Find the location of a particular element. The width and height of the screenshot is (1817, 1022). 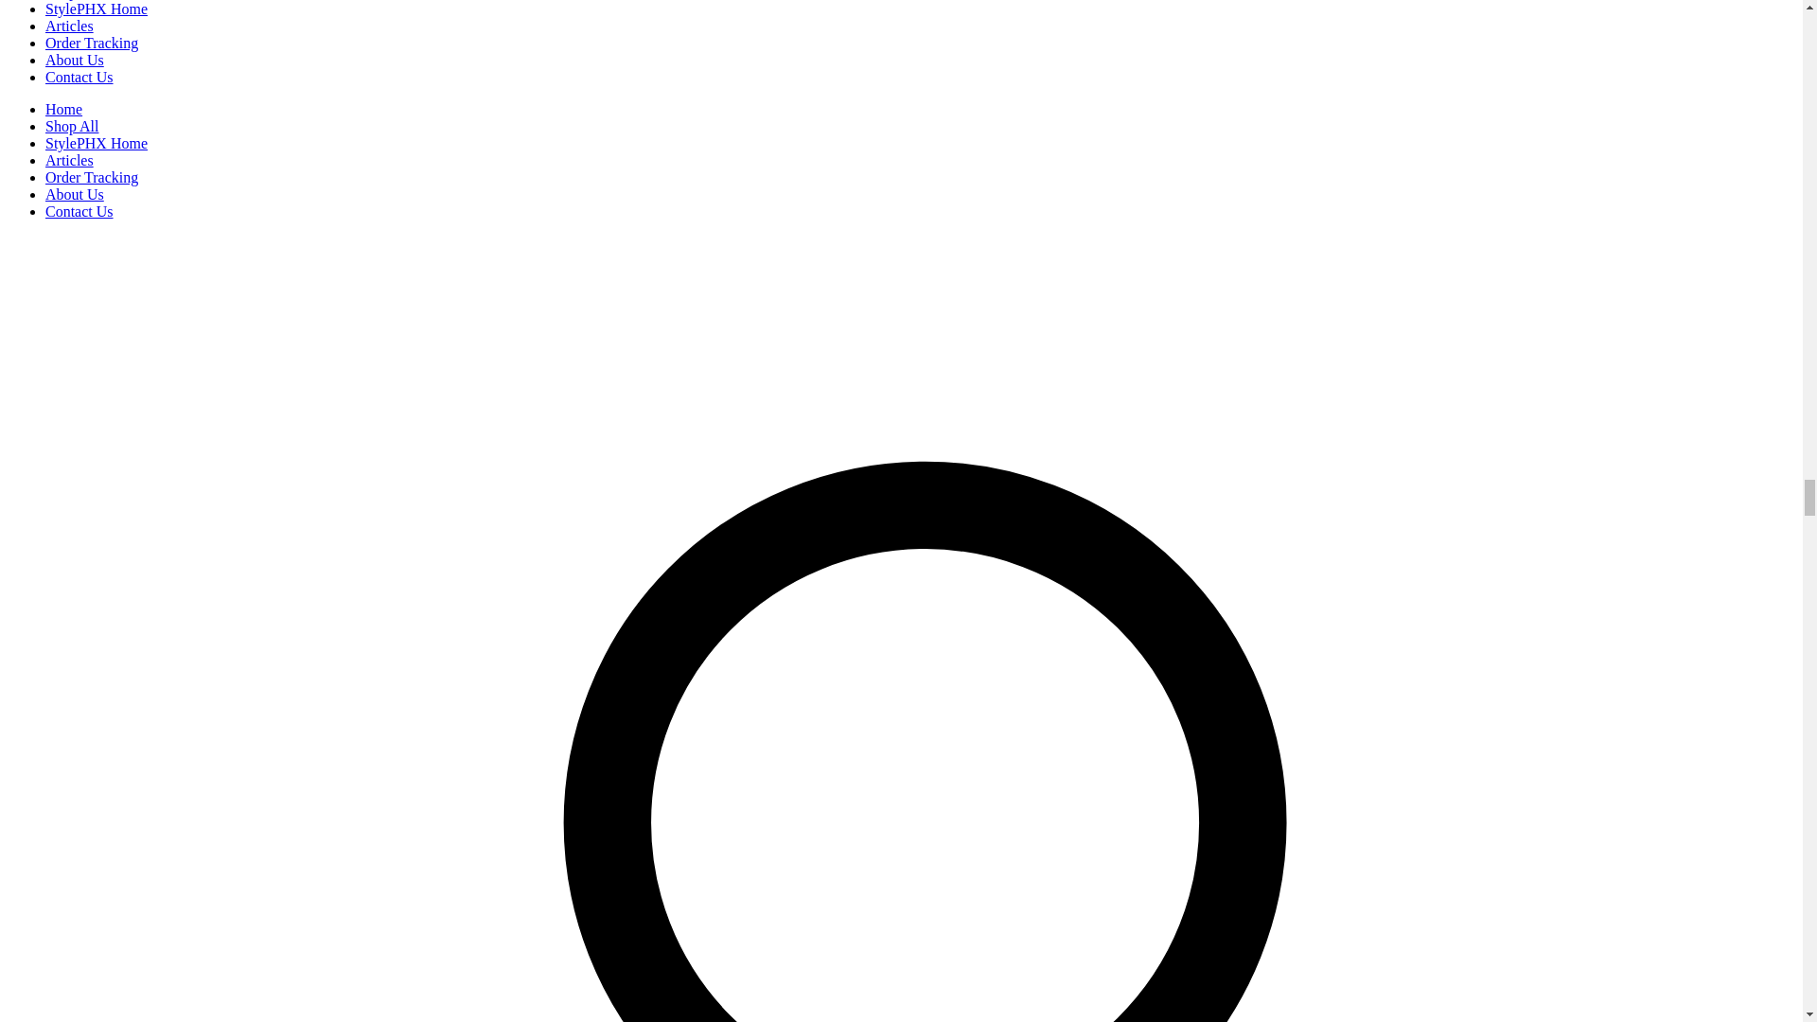

Order Tracking is located at coordinates (91, 43).